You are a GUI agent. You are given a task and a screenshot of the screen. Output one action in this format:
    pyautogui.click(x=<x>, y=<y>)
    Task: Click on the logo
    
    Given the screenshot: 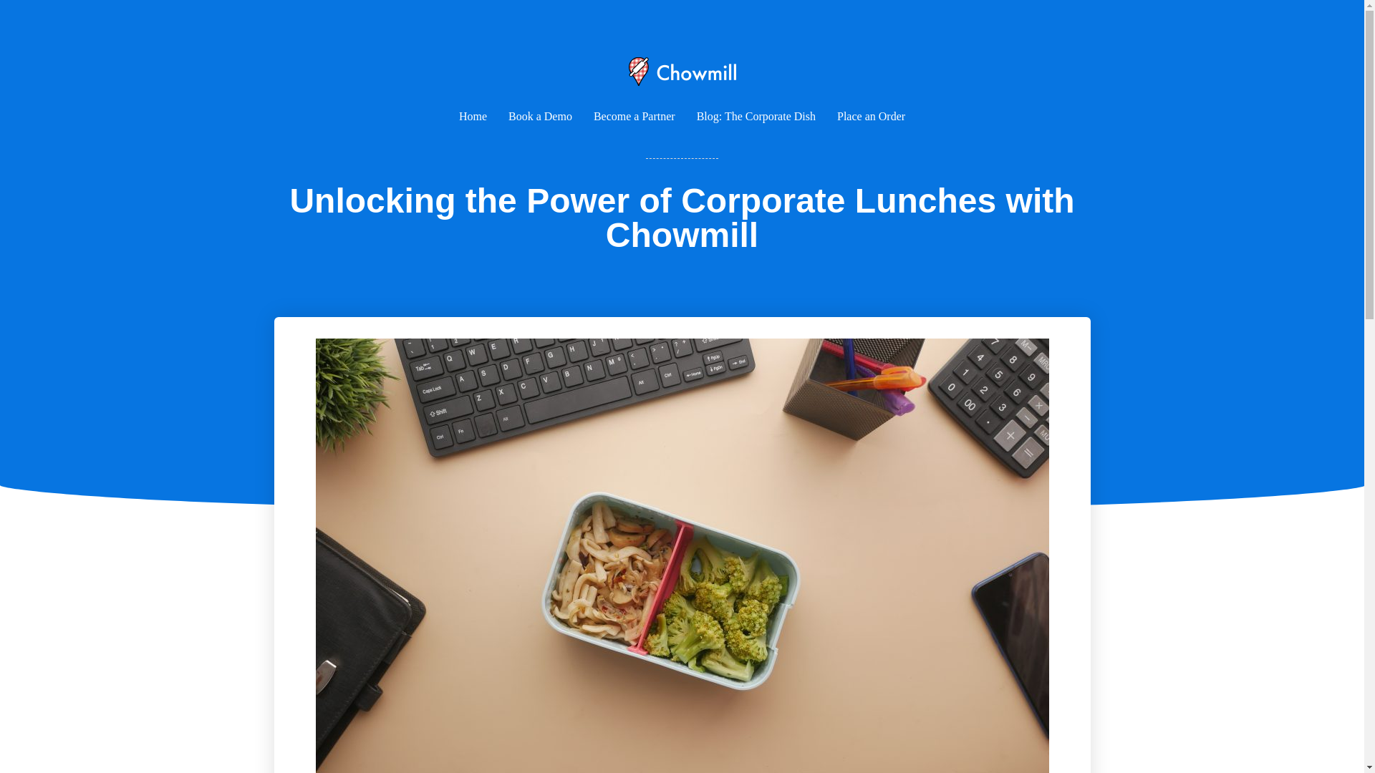 What is the action you would take?
    pyautogui.click(x=682, y=71)
    